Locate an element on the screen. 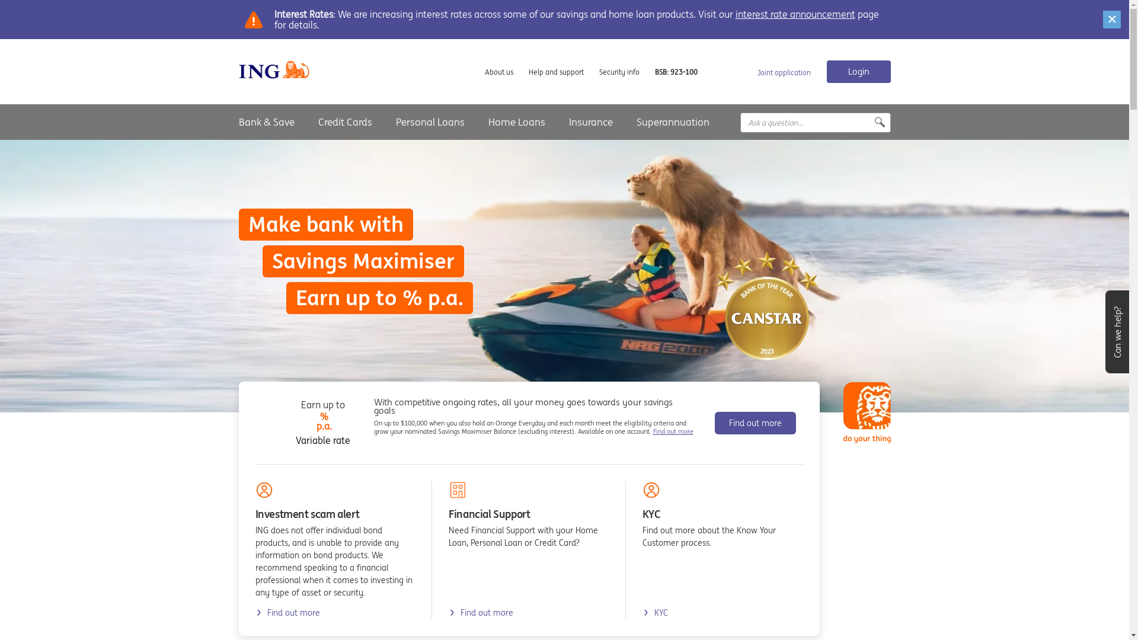 This screenshot has width=1138, height=640. interest rate announcement is located at coordinates (795, 14).